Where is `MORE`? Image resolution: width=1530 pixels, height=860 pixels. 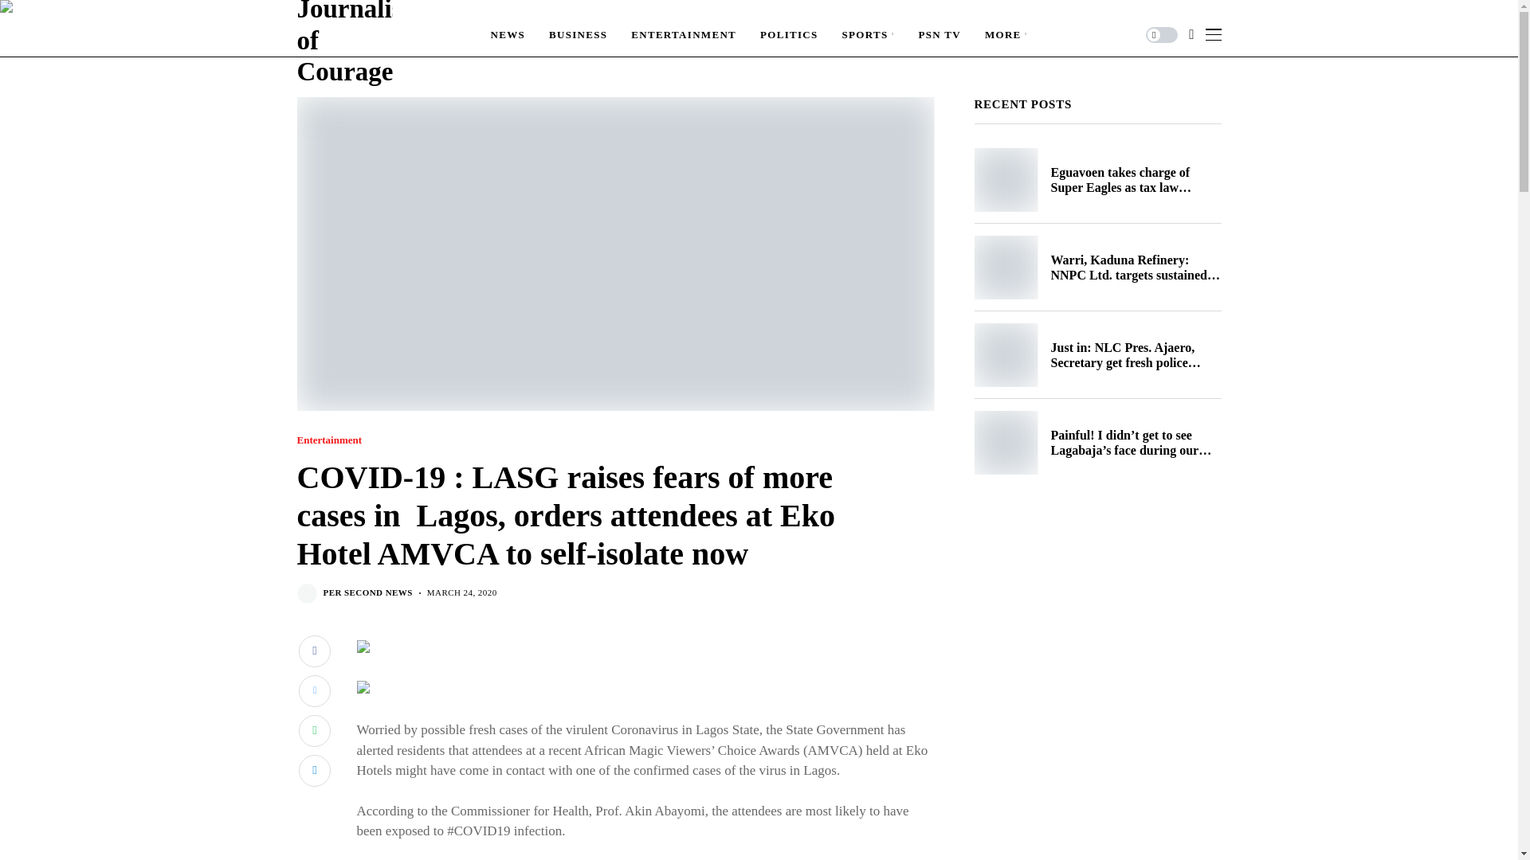 MORE is located at coordinates (1006, 35).